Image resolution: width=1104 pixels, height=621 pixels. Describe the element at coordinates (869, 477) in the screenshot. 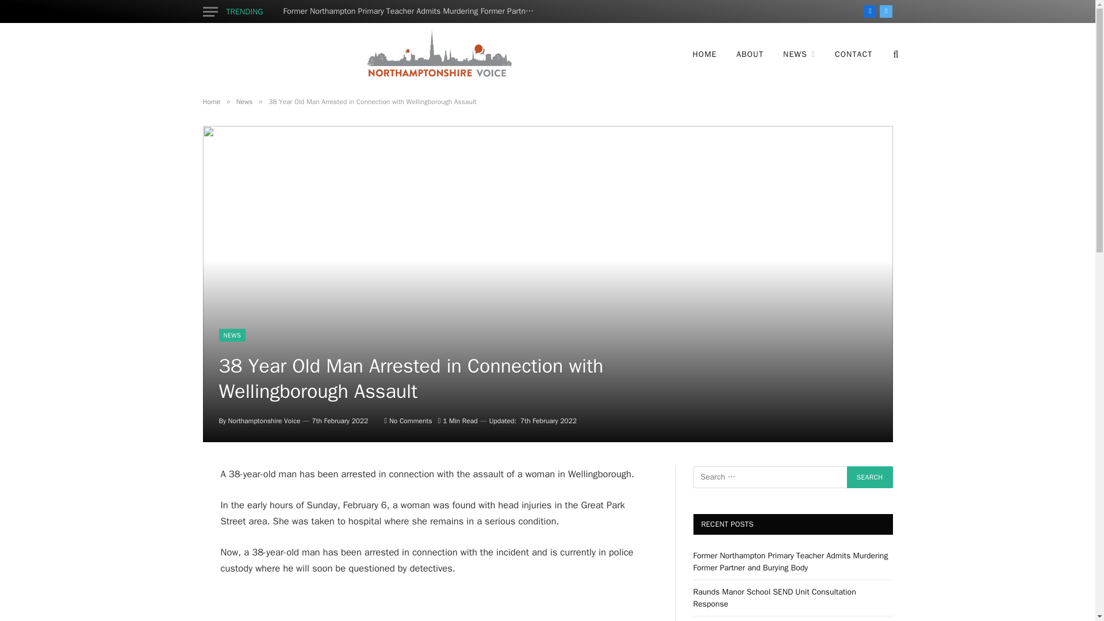

I see `Search` at that location.